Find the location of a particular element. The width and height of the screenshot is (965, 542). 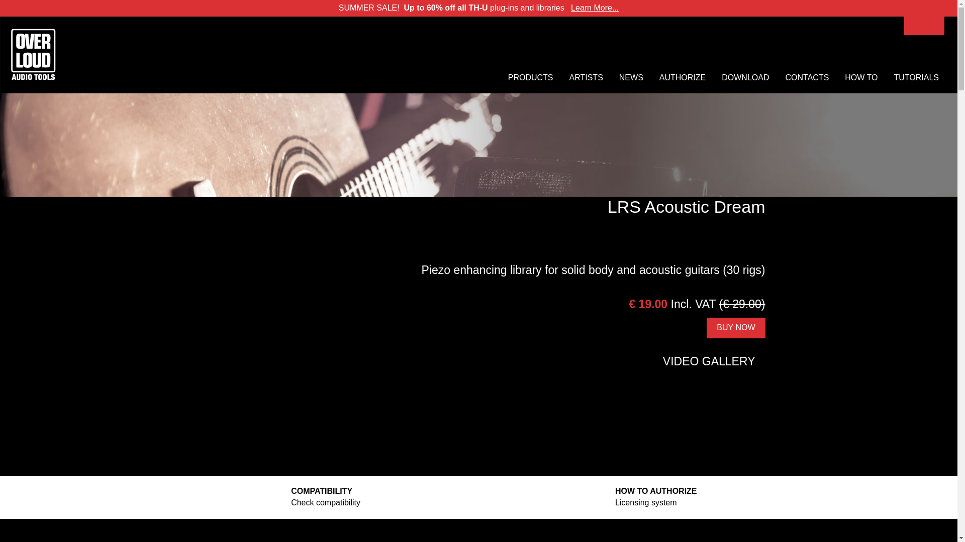

DOWNLOAD is located at coordinates (745, 78).